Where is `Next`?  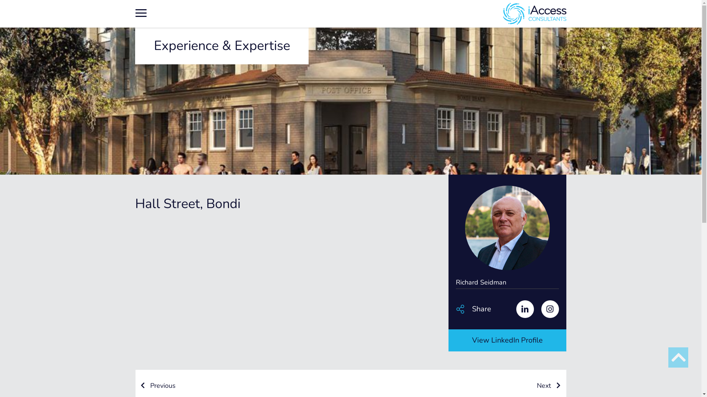
Next is located at coordinates (549, 386).